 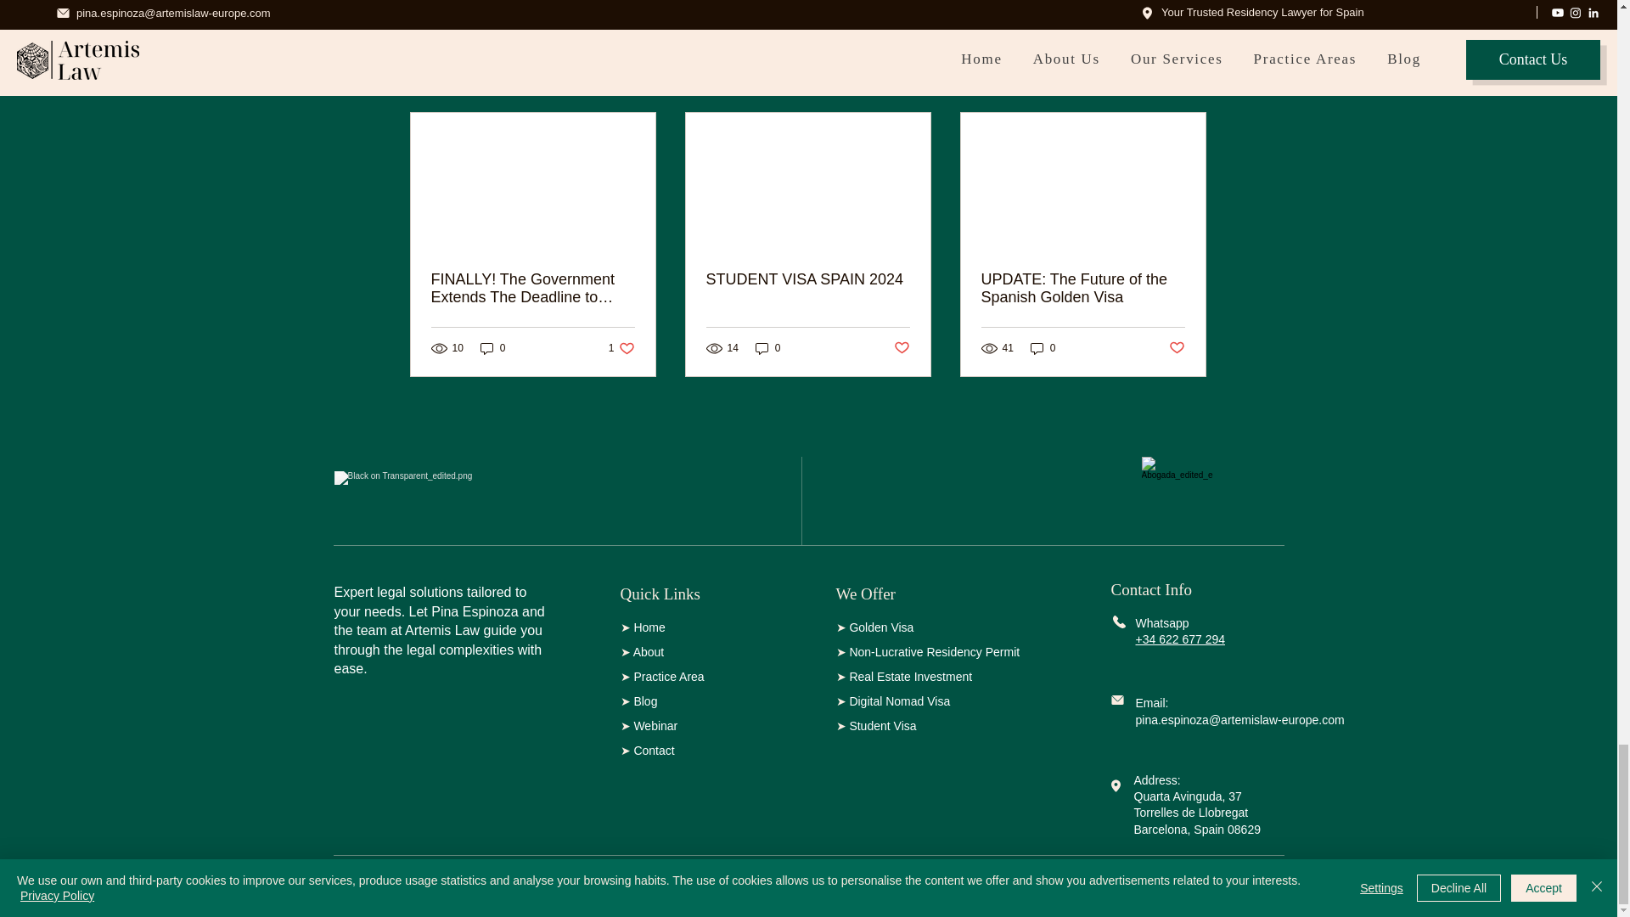 What do you see at coordinates (621, 348) in the screenshot?
I see `0` at bounding box center [621, 348].